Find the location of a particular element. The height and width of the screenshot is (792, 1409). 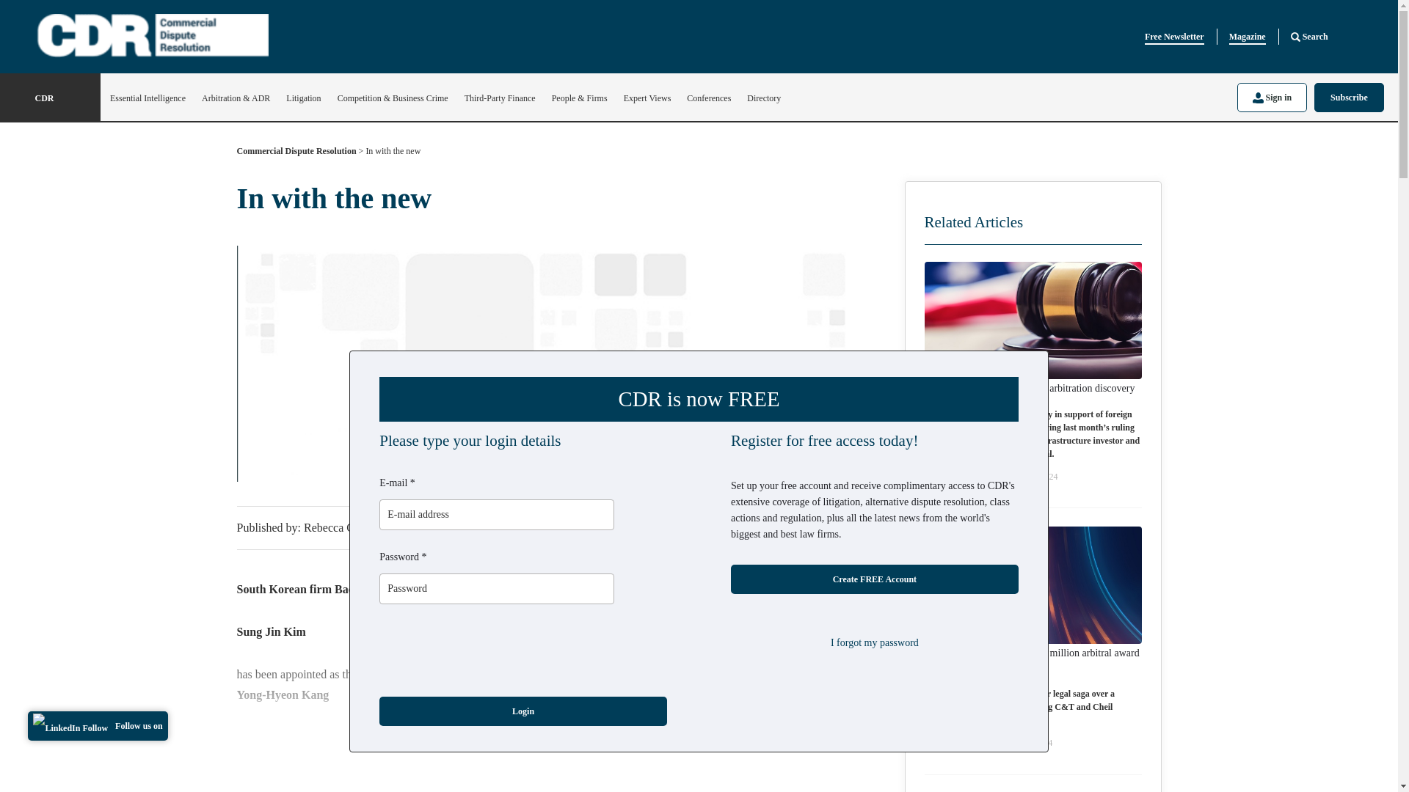

Login is located at coordinates (523, 711).